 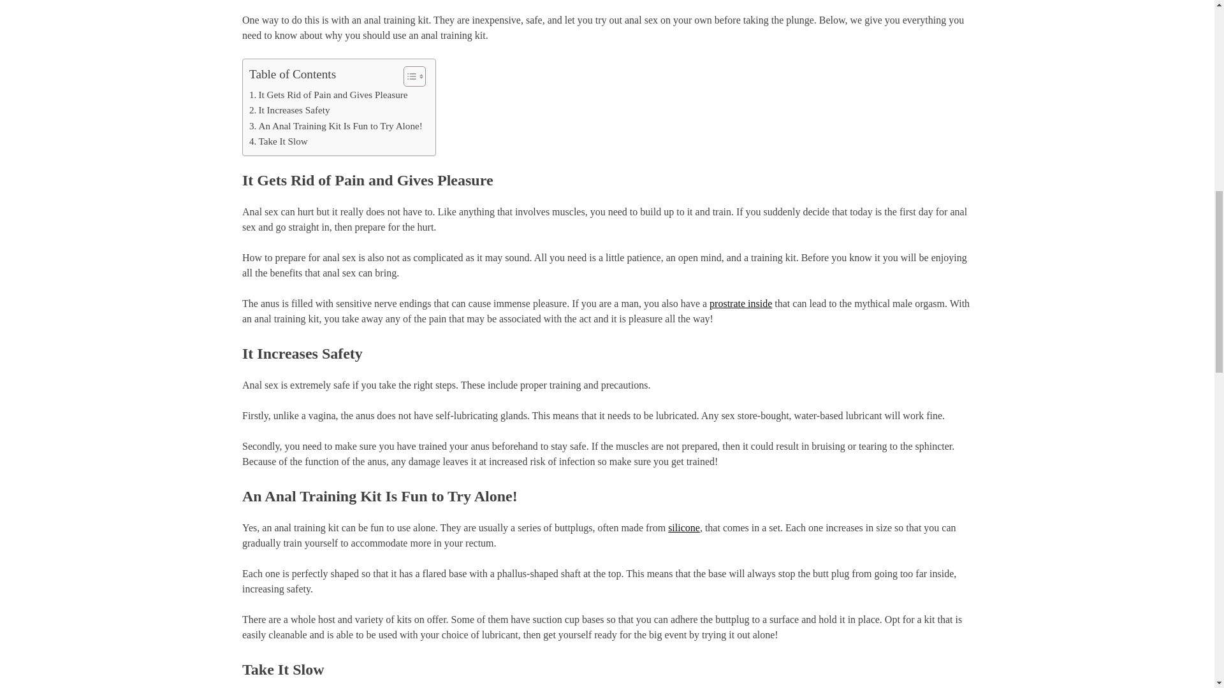 What do you see at coordinates (289, 110) in the screenshot?
I see `It Increases Safety` at bounding box center [289, 110].